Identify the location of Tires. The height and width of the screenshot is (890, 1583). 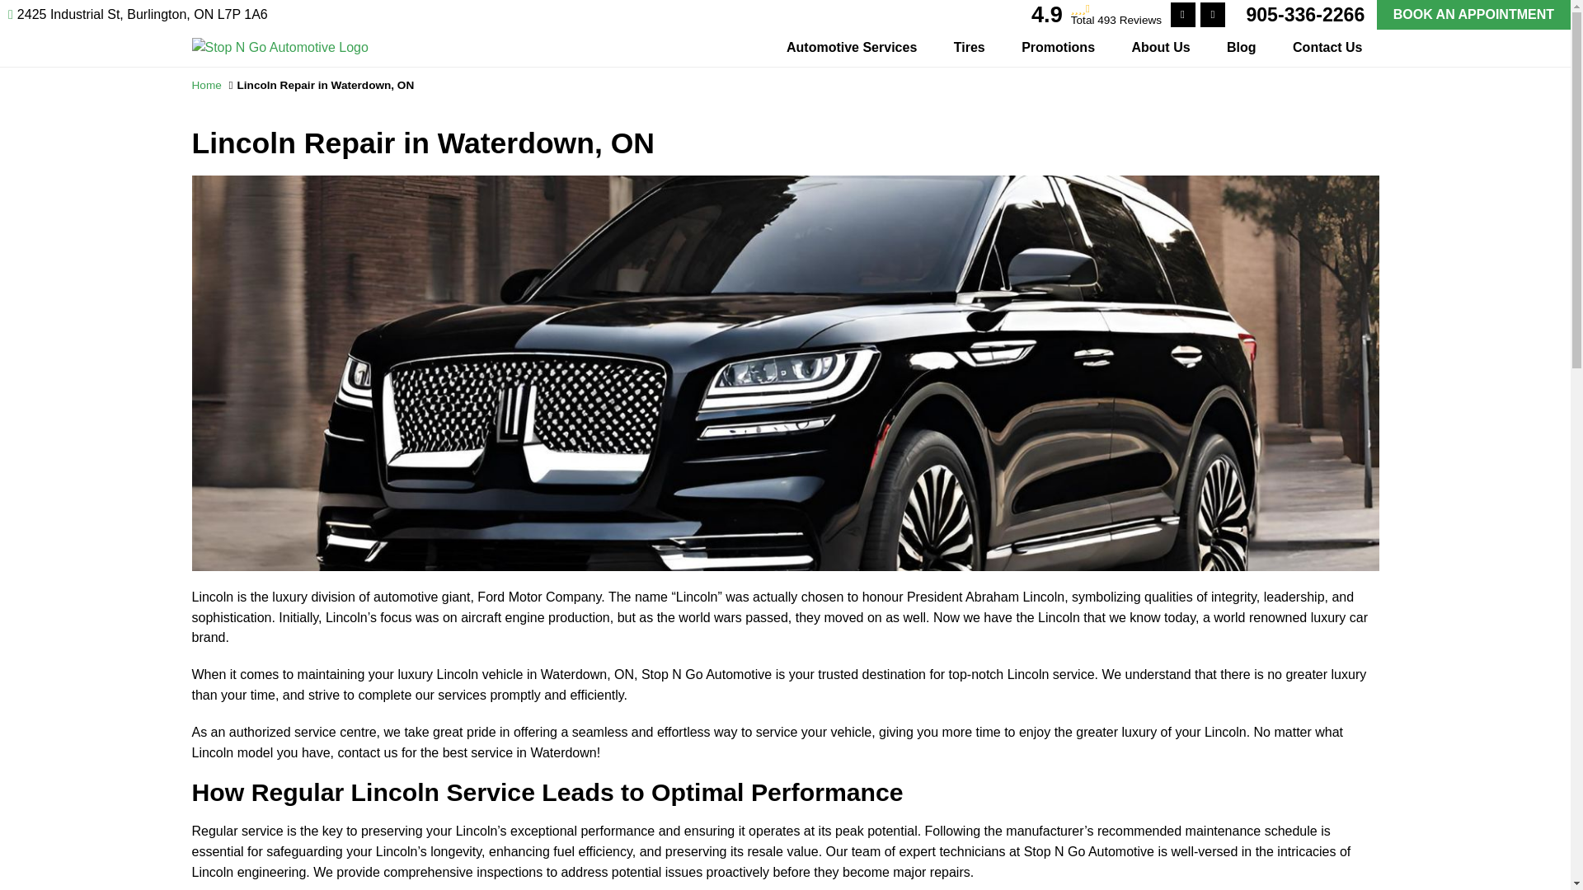
(970, 48).